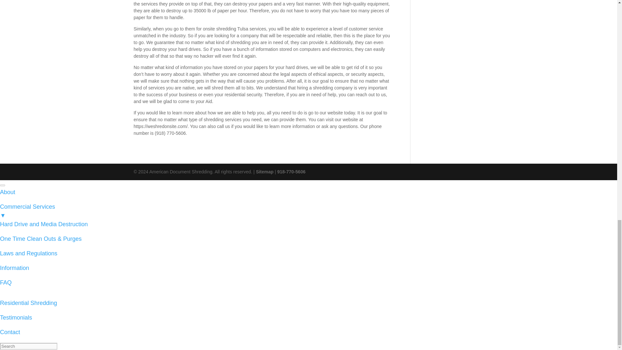 Image resolution: width=622 pixels, height=350 pixels. I want to click on Sitemap, so click(264, 171).